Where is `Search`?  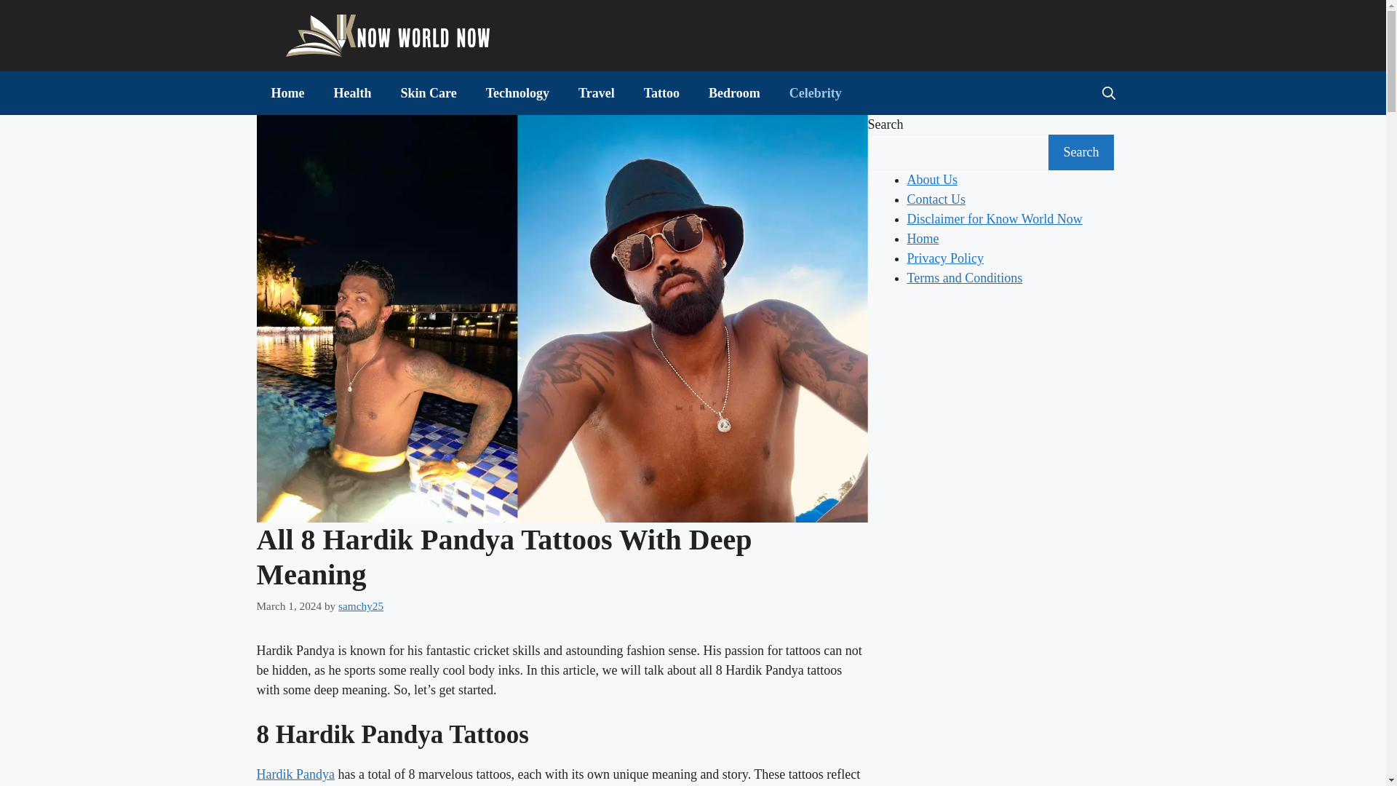
Search is located at coordinates (1080, 152).